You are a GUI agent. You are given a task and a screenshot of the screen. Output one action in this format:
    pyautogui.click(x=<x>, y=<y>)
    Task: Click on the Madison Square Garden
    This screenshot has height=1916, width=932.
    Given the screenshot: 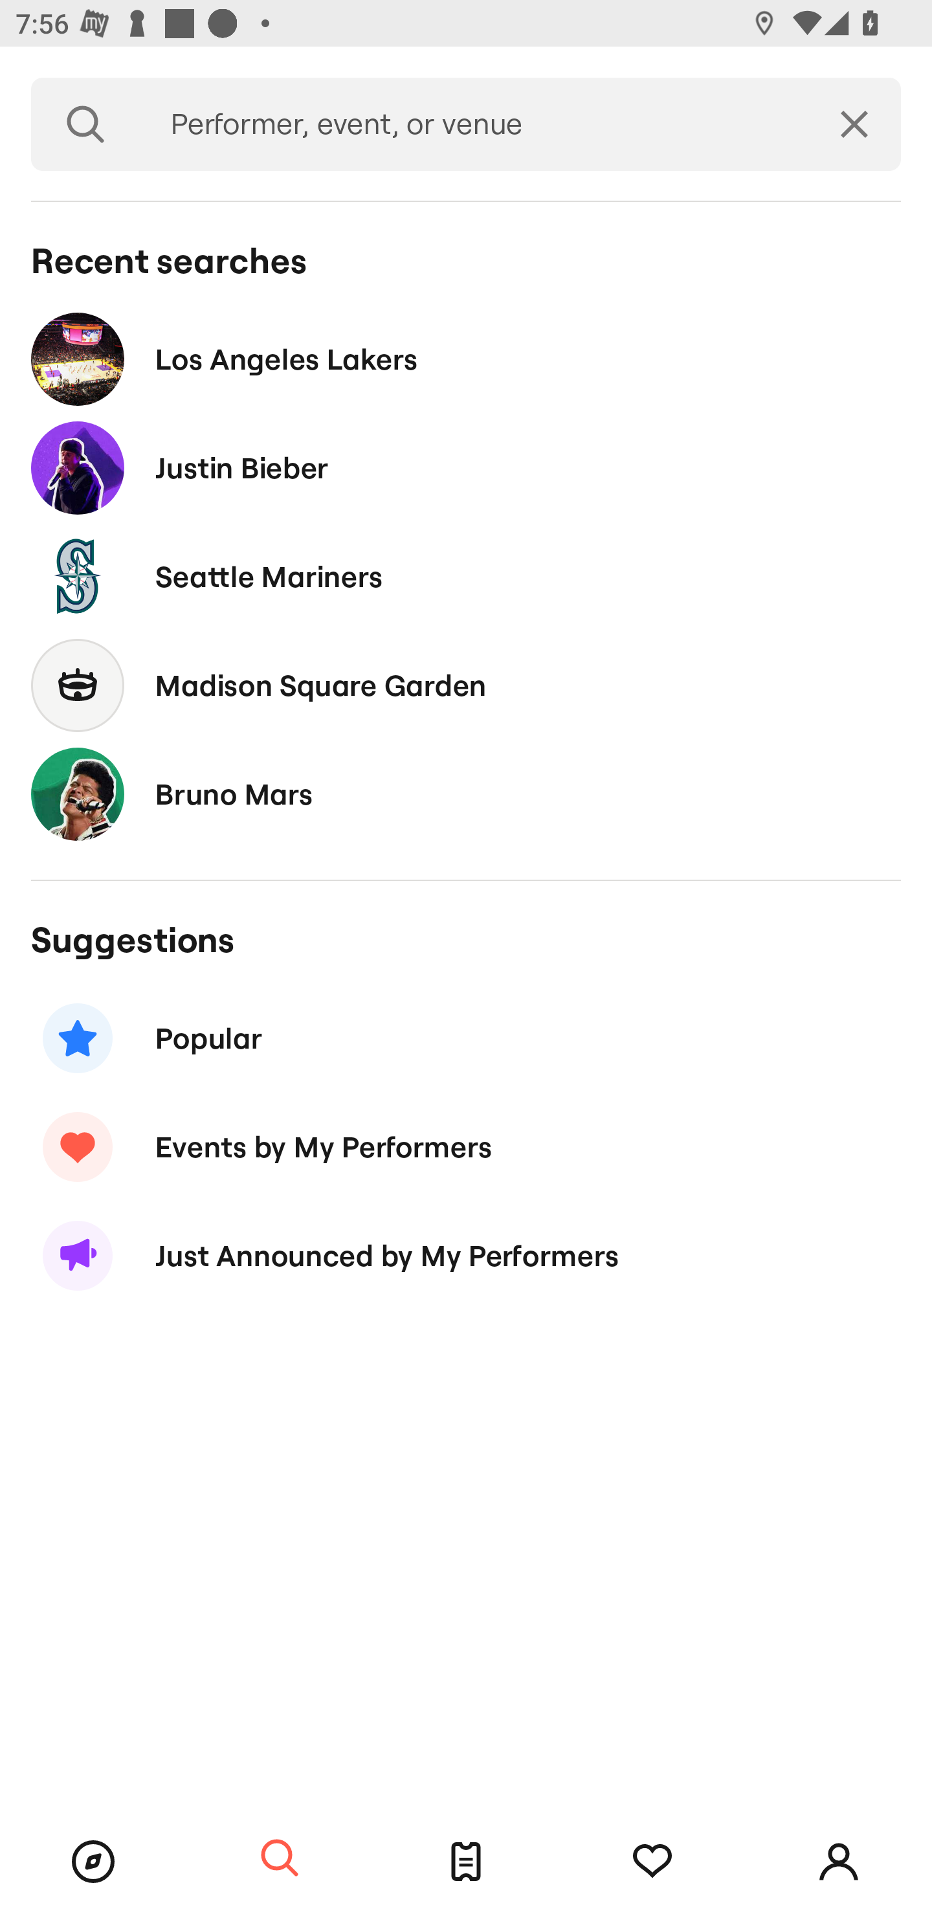 What is the action you would take?
    pyautogui.click(x=466, y=685)
    